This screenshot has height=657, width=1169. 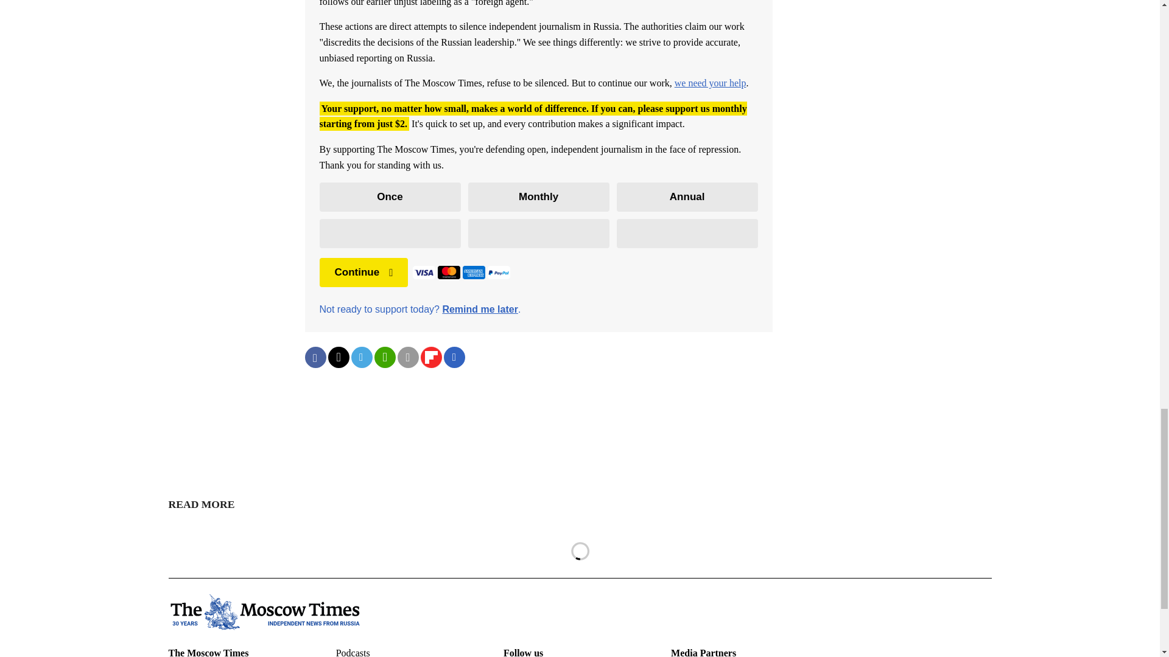 What do you see at coordinates (430, 357) in the screenshot?
I see `Share on Flipboard` at bounding box center [430, 357].